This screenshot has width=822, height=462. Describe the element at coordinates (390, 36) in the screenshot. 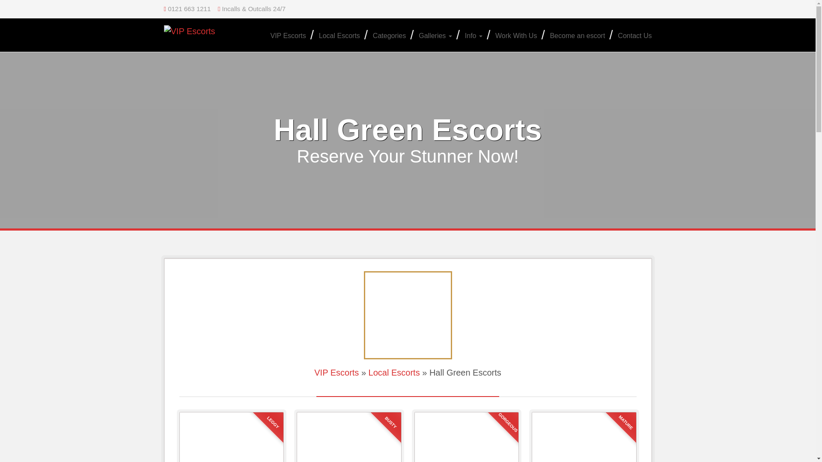

I see `Categories` at that location.